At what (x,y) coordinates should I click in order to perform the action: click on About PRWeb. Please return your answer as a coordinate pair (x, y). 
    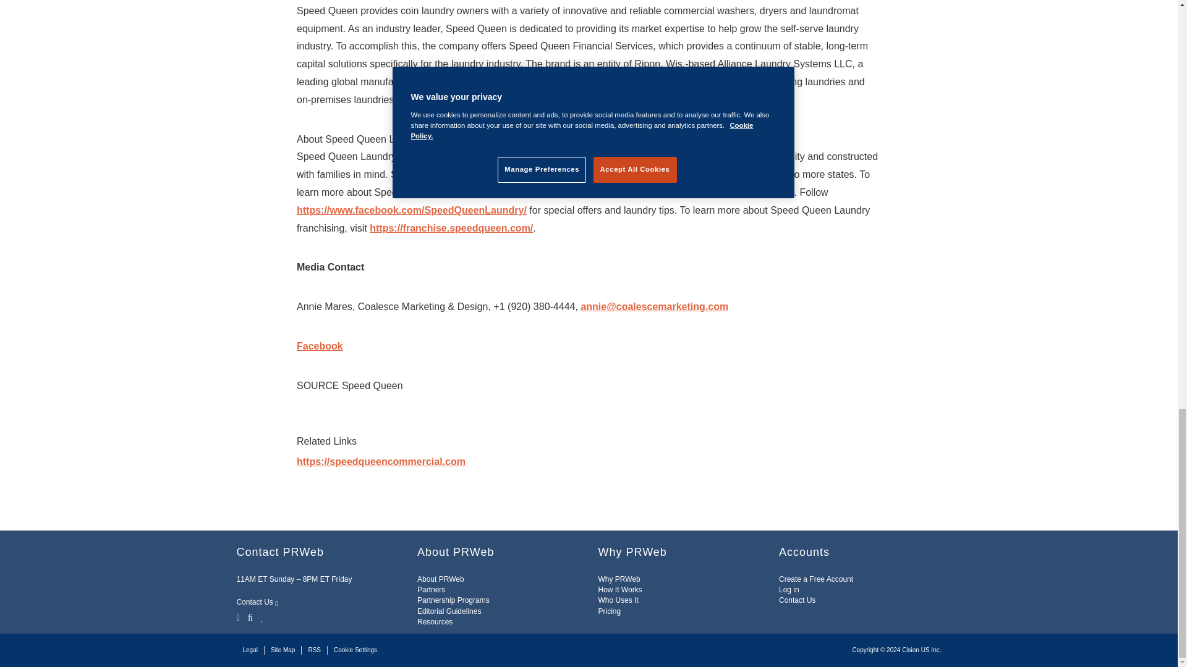
    Looking at the image, I should click on (440, 579).